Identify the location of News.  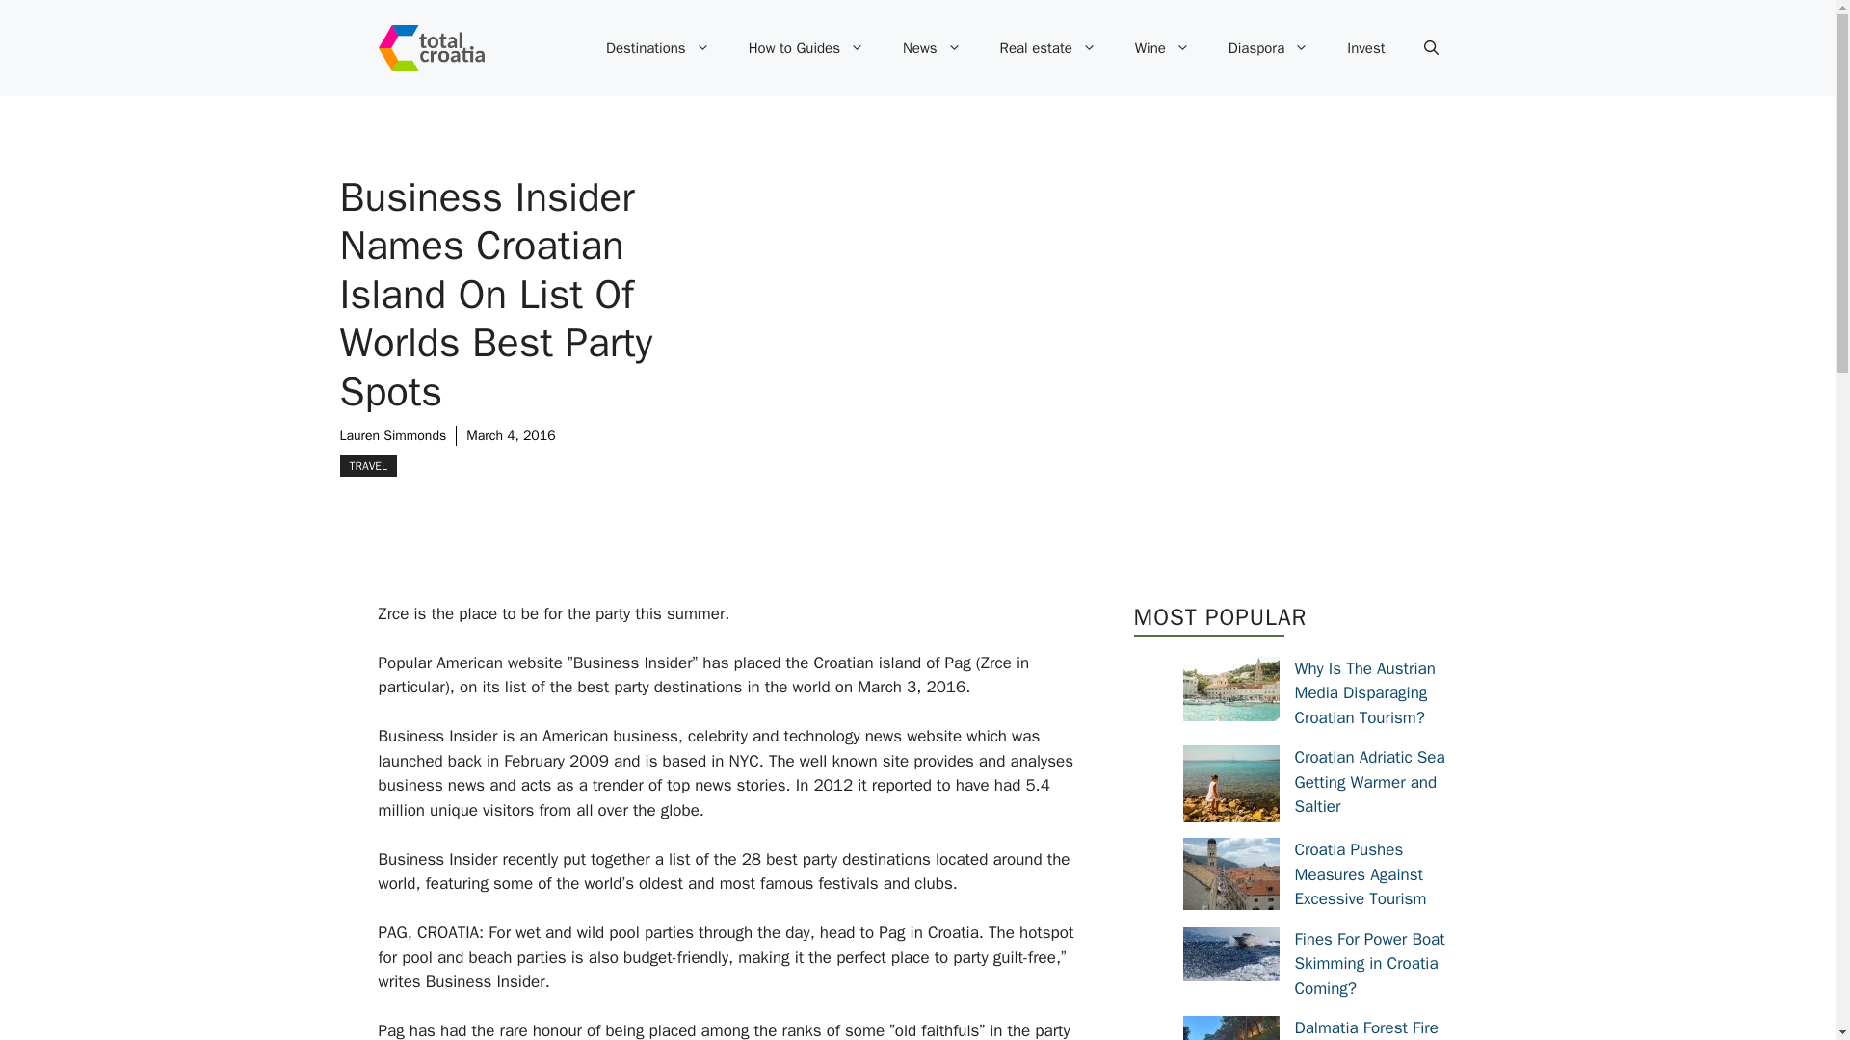
(932, 48).